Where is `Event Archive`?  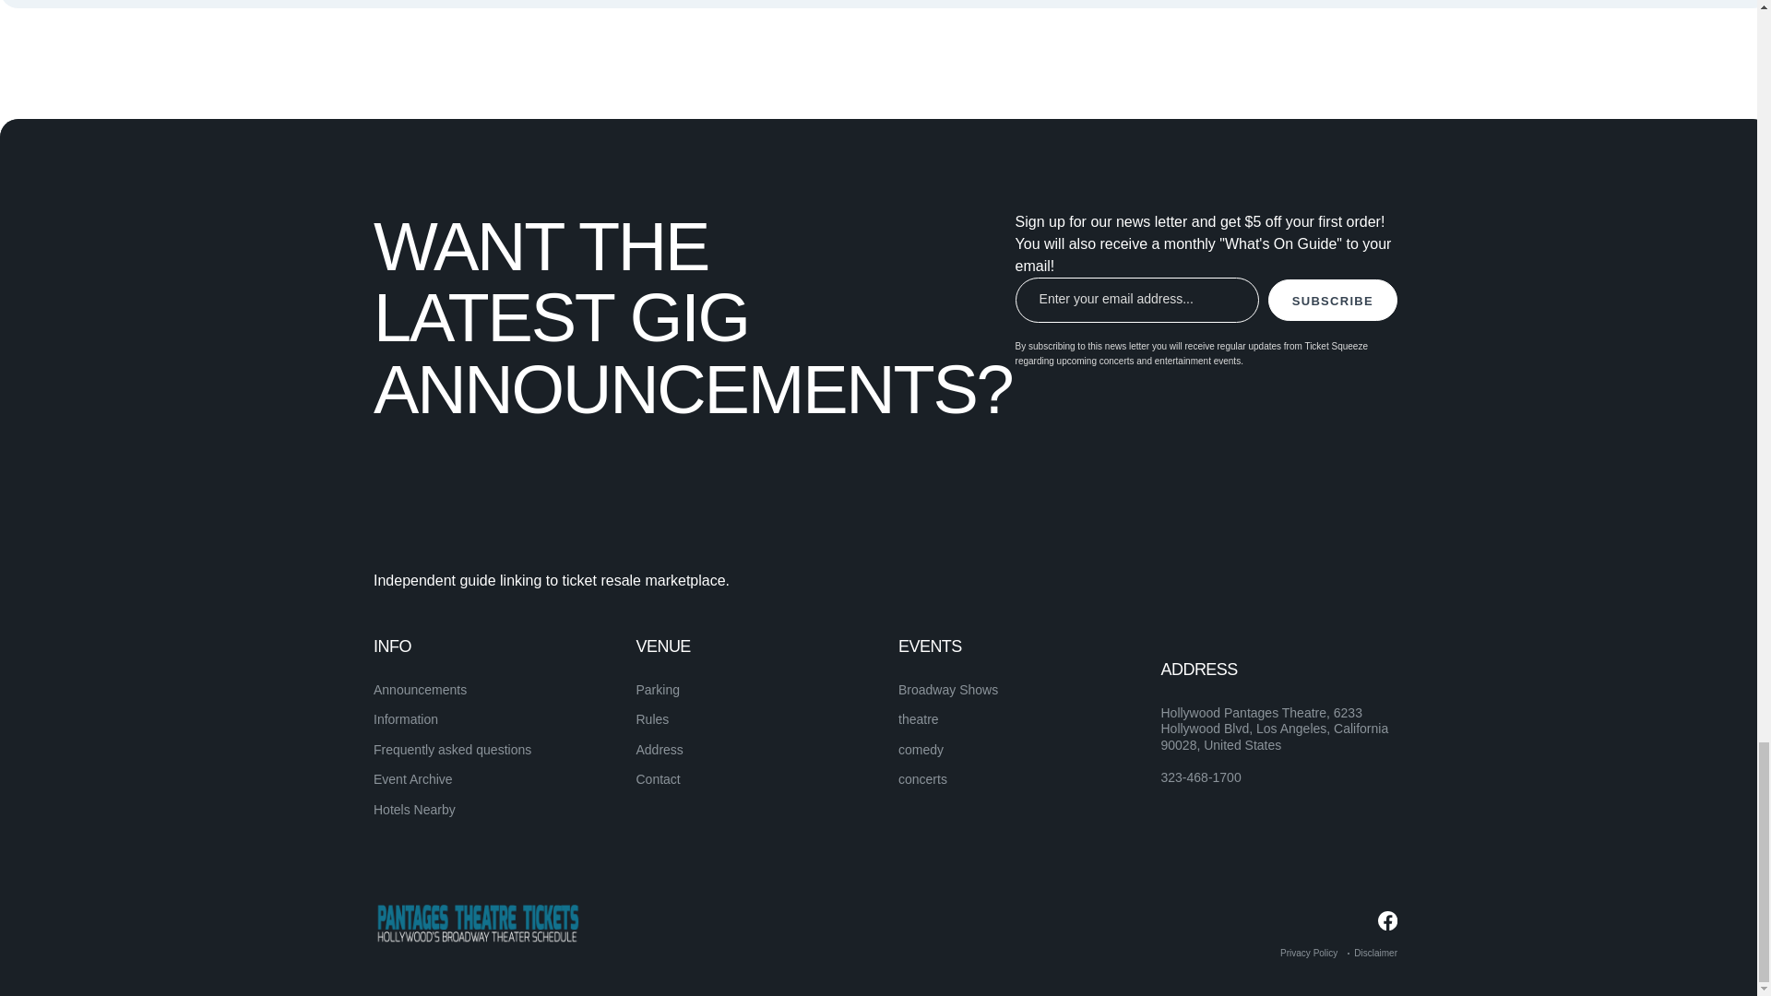
Event Archive is located at coordinates (413, 779).